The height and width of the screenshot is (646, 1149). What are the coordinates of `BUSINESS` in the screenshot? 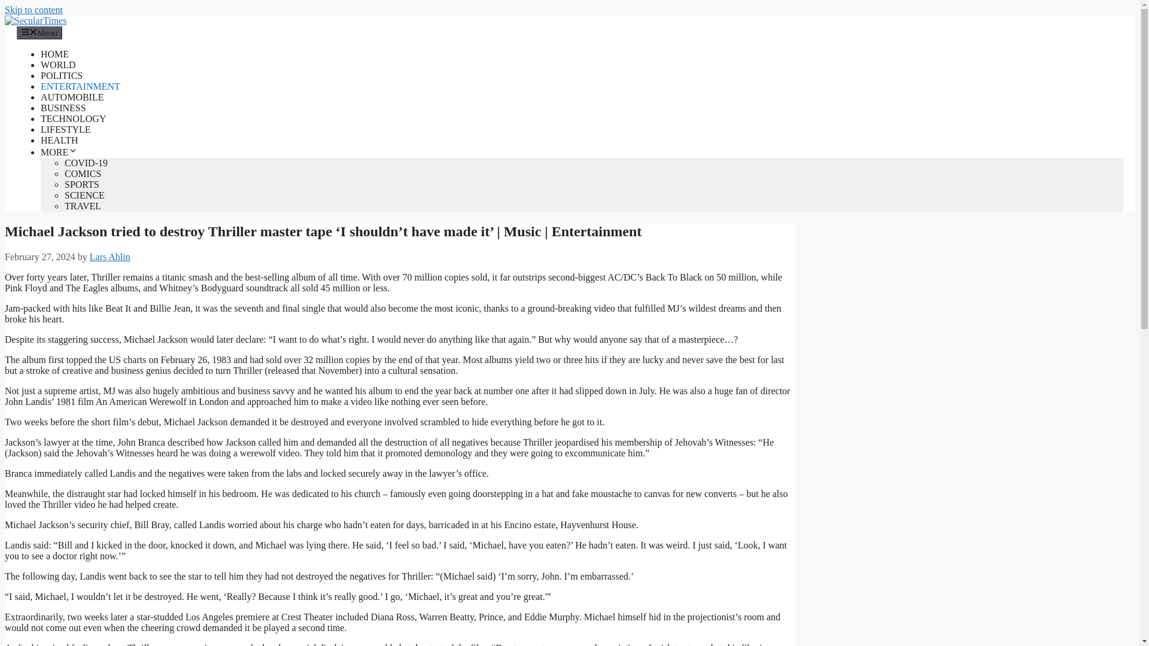 It's located at (63, 108).